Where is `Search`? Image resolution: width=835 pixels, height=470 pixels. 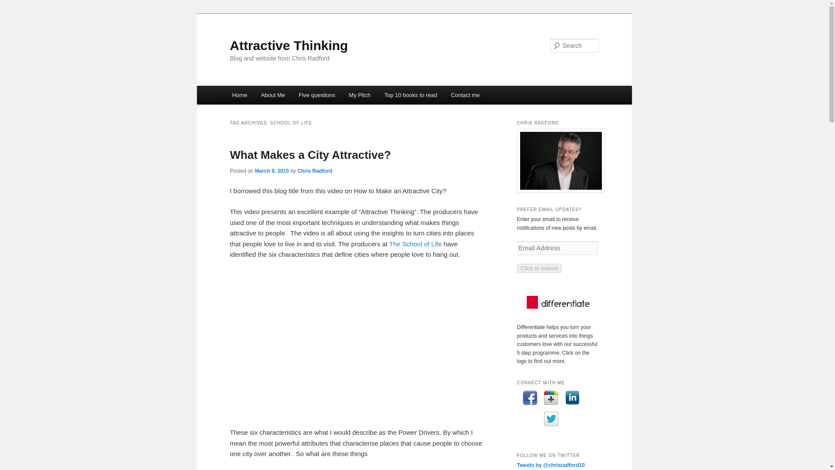 Search is located at coordinates (14, 5).